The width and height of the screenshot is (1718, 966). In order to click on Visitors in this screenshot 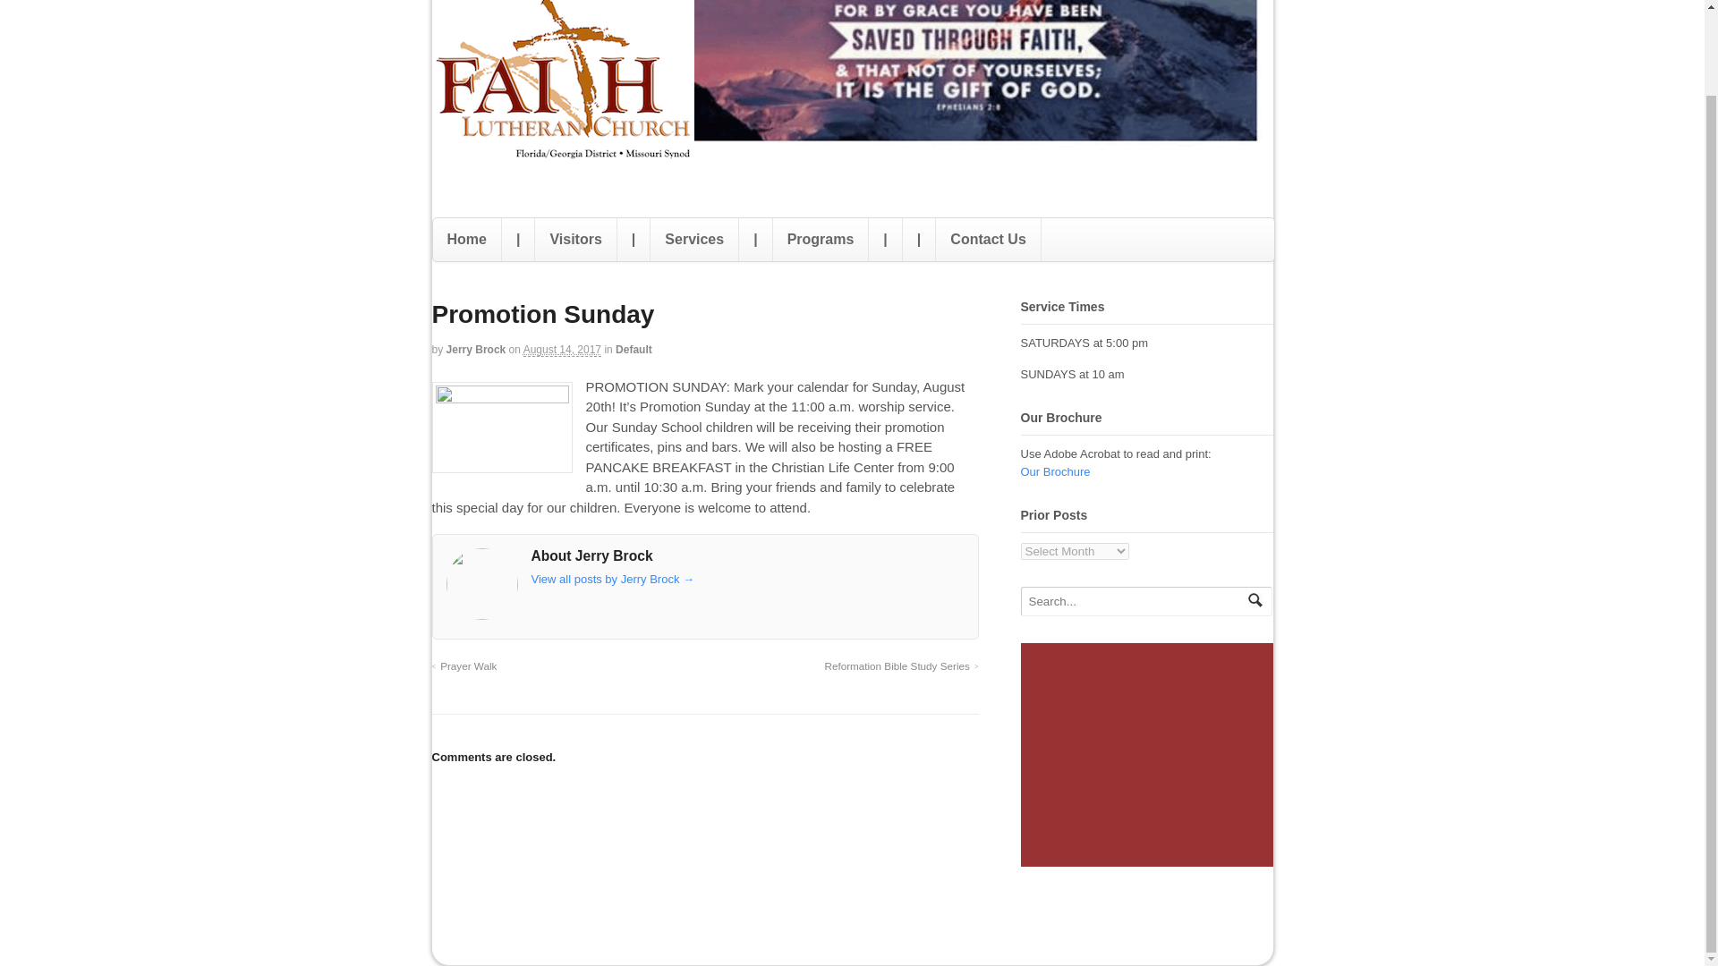, I will do `click(574, 240)`.